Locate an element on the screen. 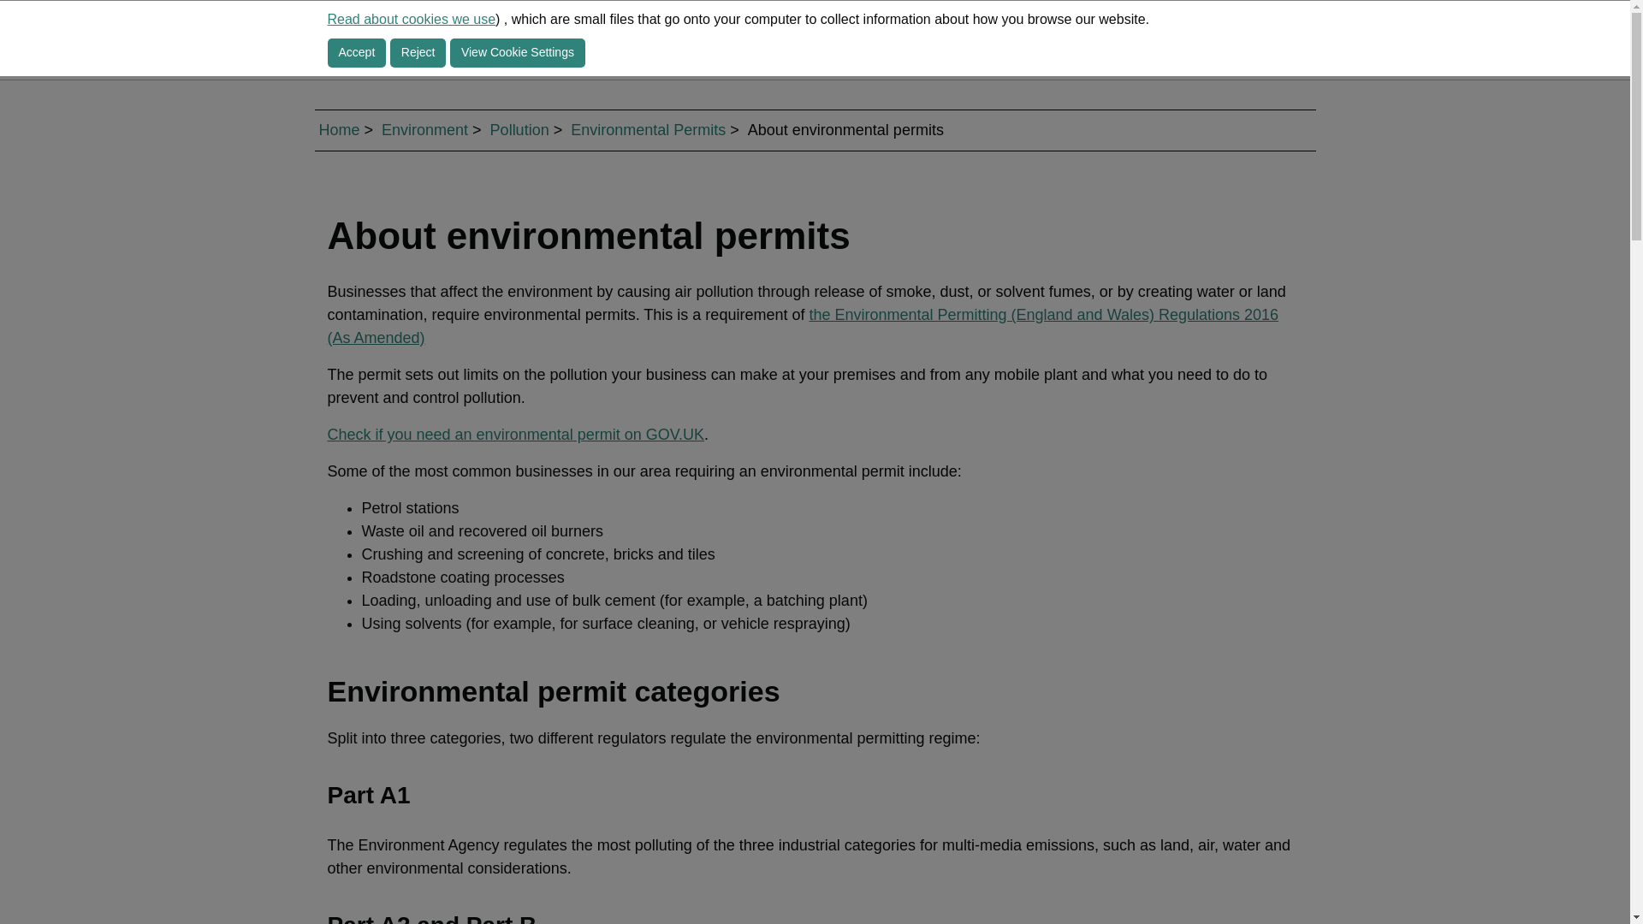  Contact us is located at coordinates (853, 40).